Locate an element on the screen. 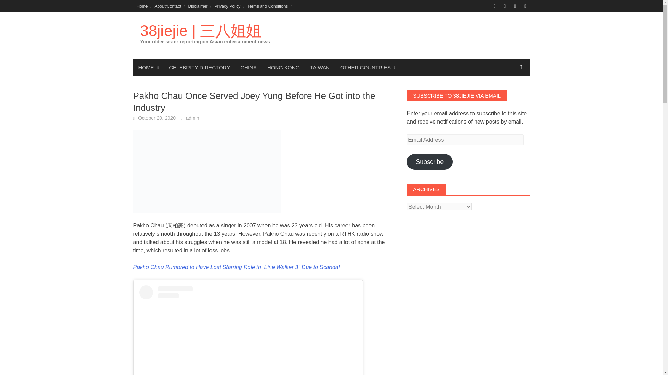  CHINA is located at coordinates (248, 67).